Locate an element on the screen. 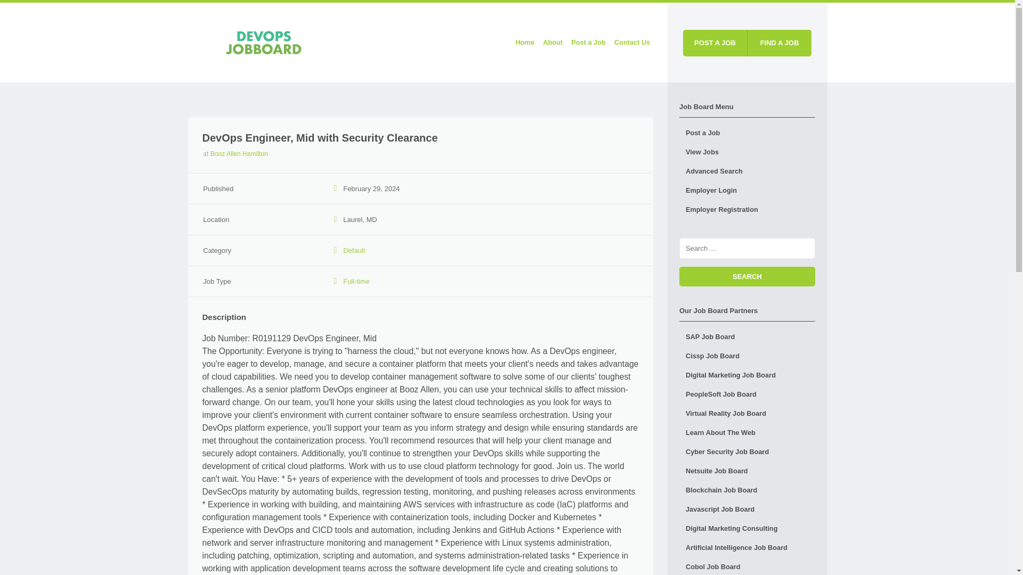  Cyber Security Job Board is located at coordinates (747, 451).